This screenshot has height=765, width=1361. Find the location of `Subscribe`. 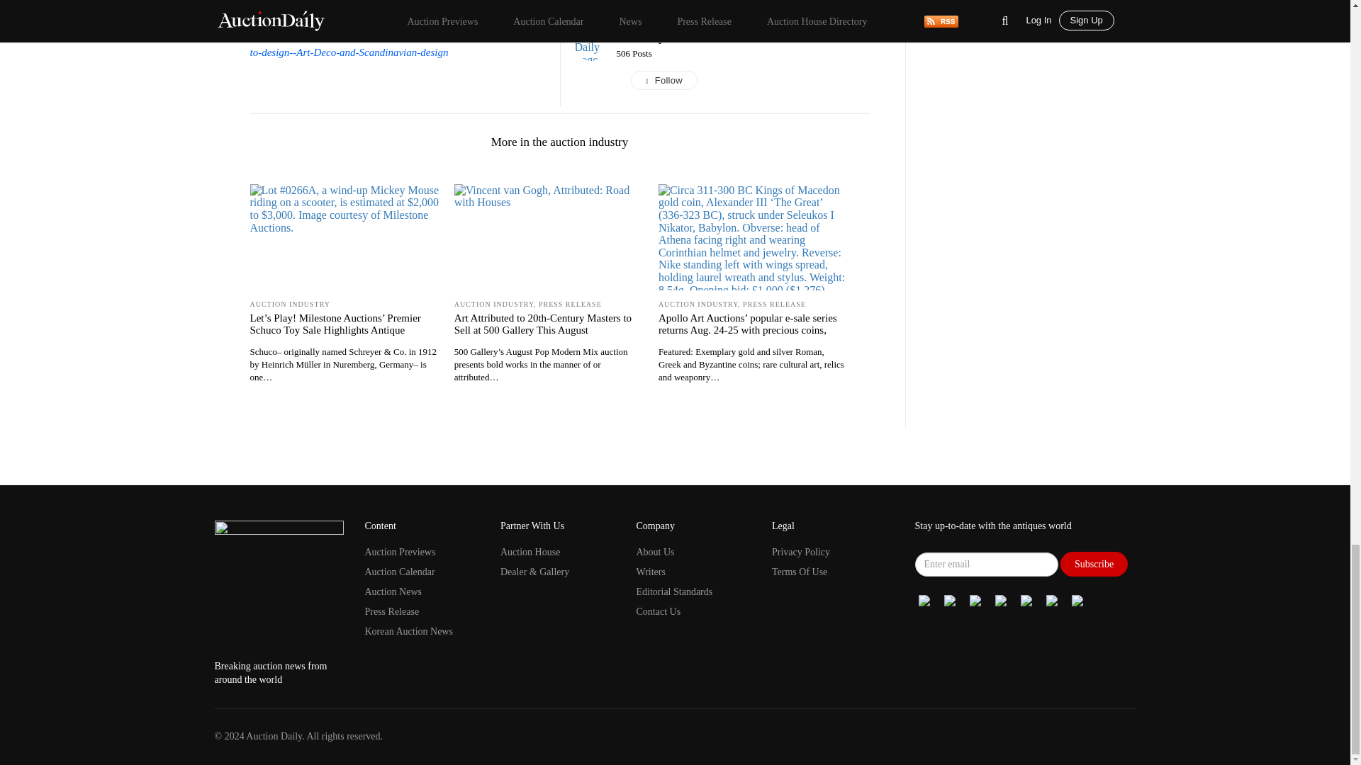

Subscribe is located at coordinates (1094, 564).